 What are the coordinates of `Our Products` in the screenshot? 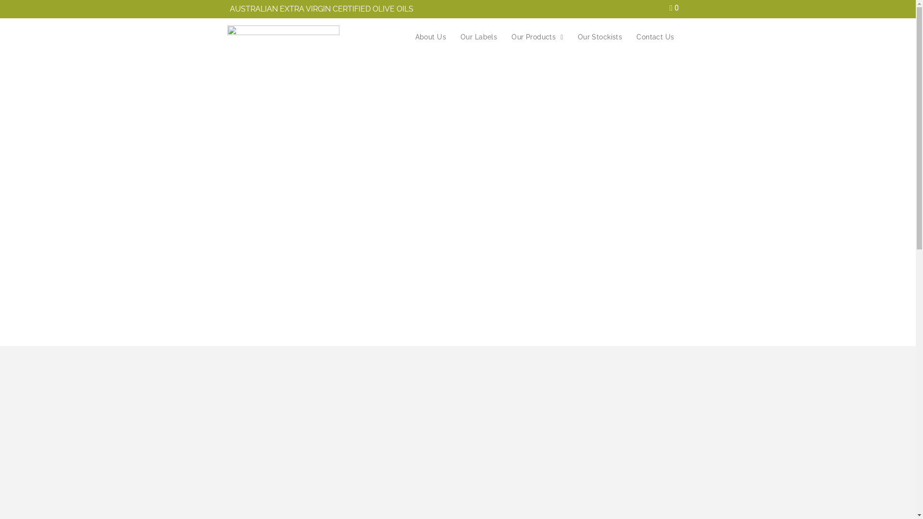 It's located at (537, 37).